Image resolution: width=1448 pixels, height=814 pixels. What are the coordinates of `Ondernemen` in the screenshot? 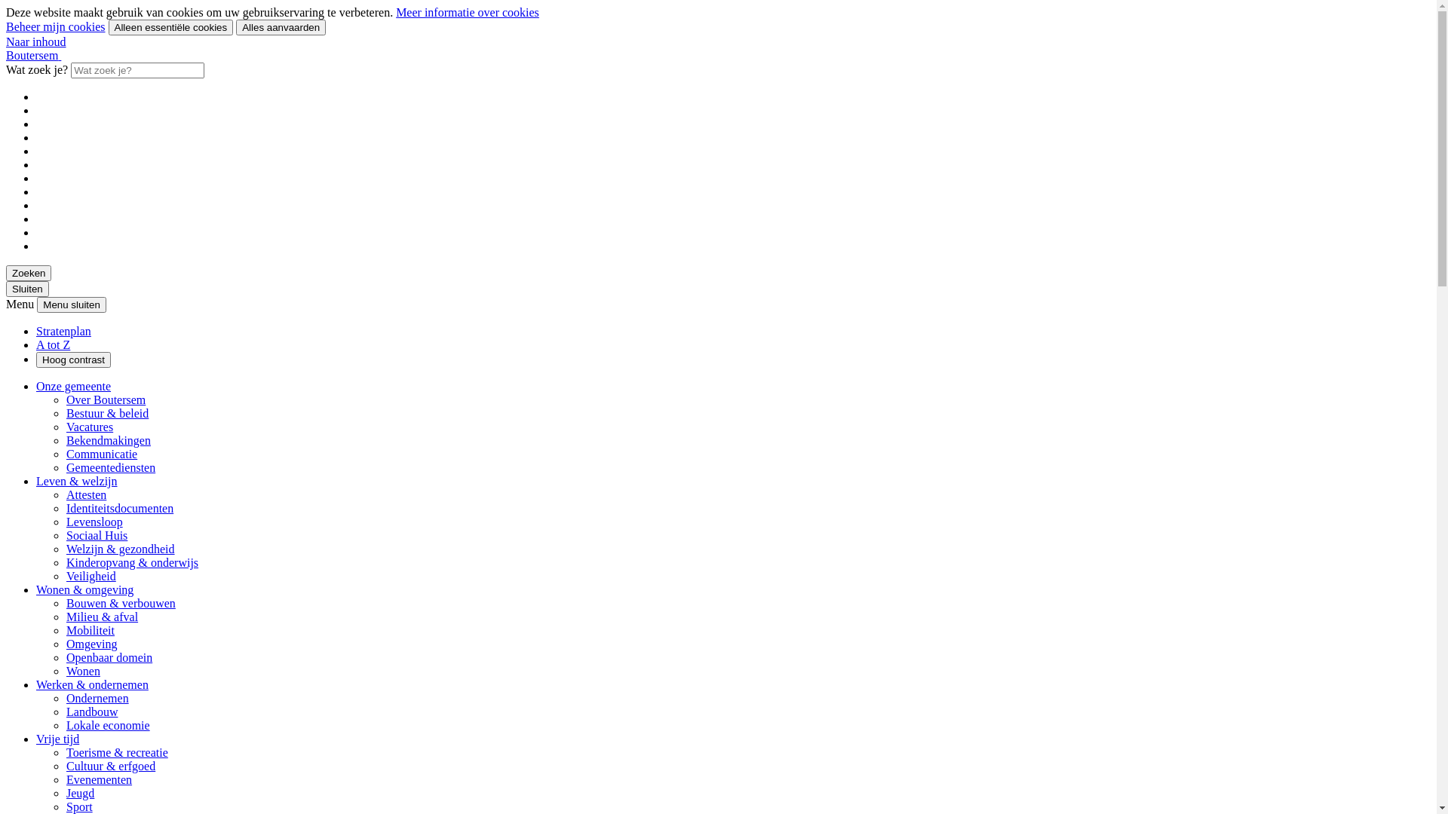 It's located at (98, 698).